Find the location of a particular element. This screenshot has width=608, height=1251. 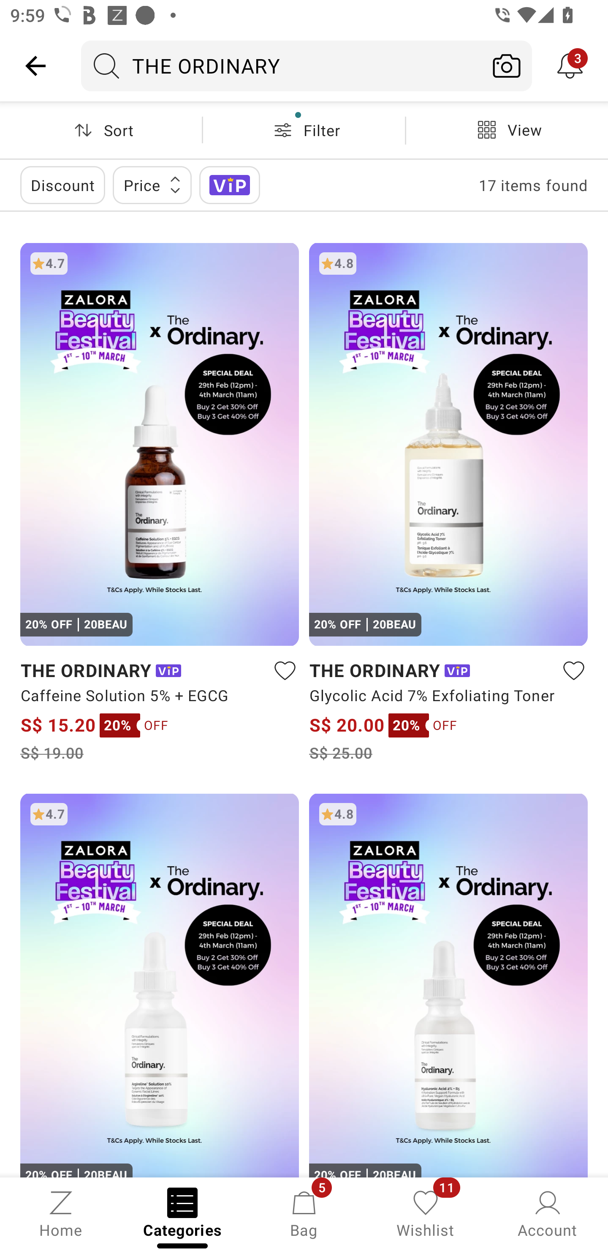

Price is located at coordinates (152, 185).